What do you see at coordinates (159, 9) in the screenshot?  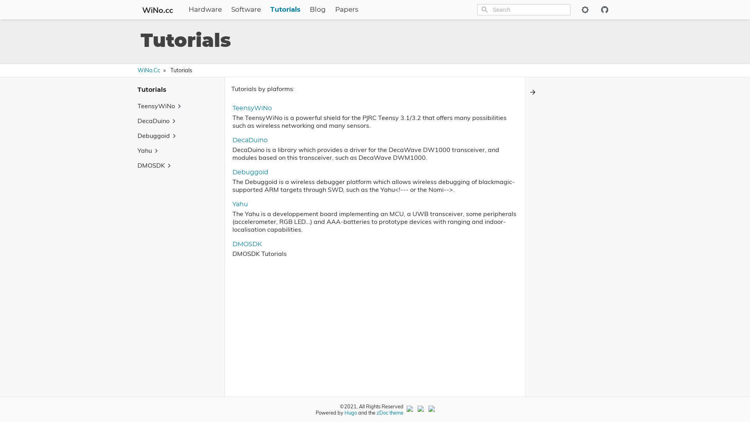 I see `WiNo.cc` at bounding box center [159, 9].